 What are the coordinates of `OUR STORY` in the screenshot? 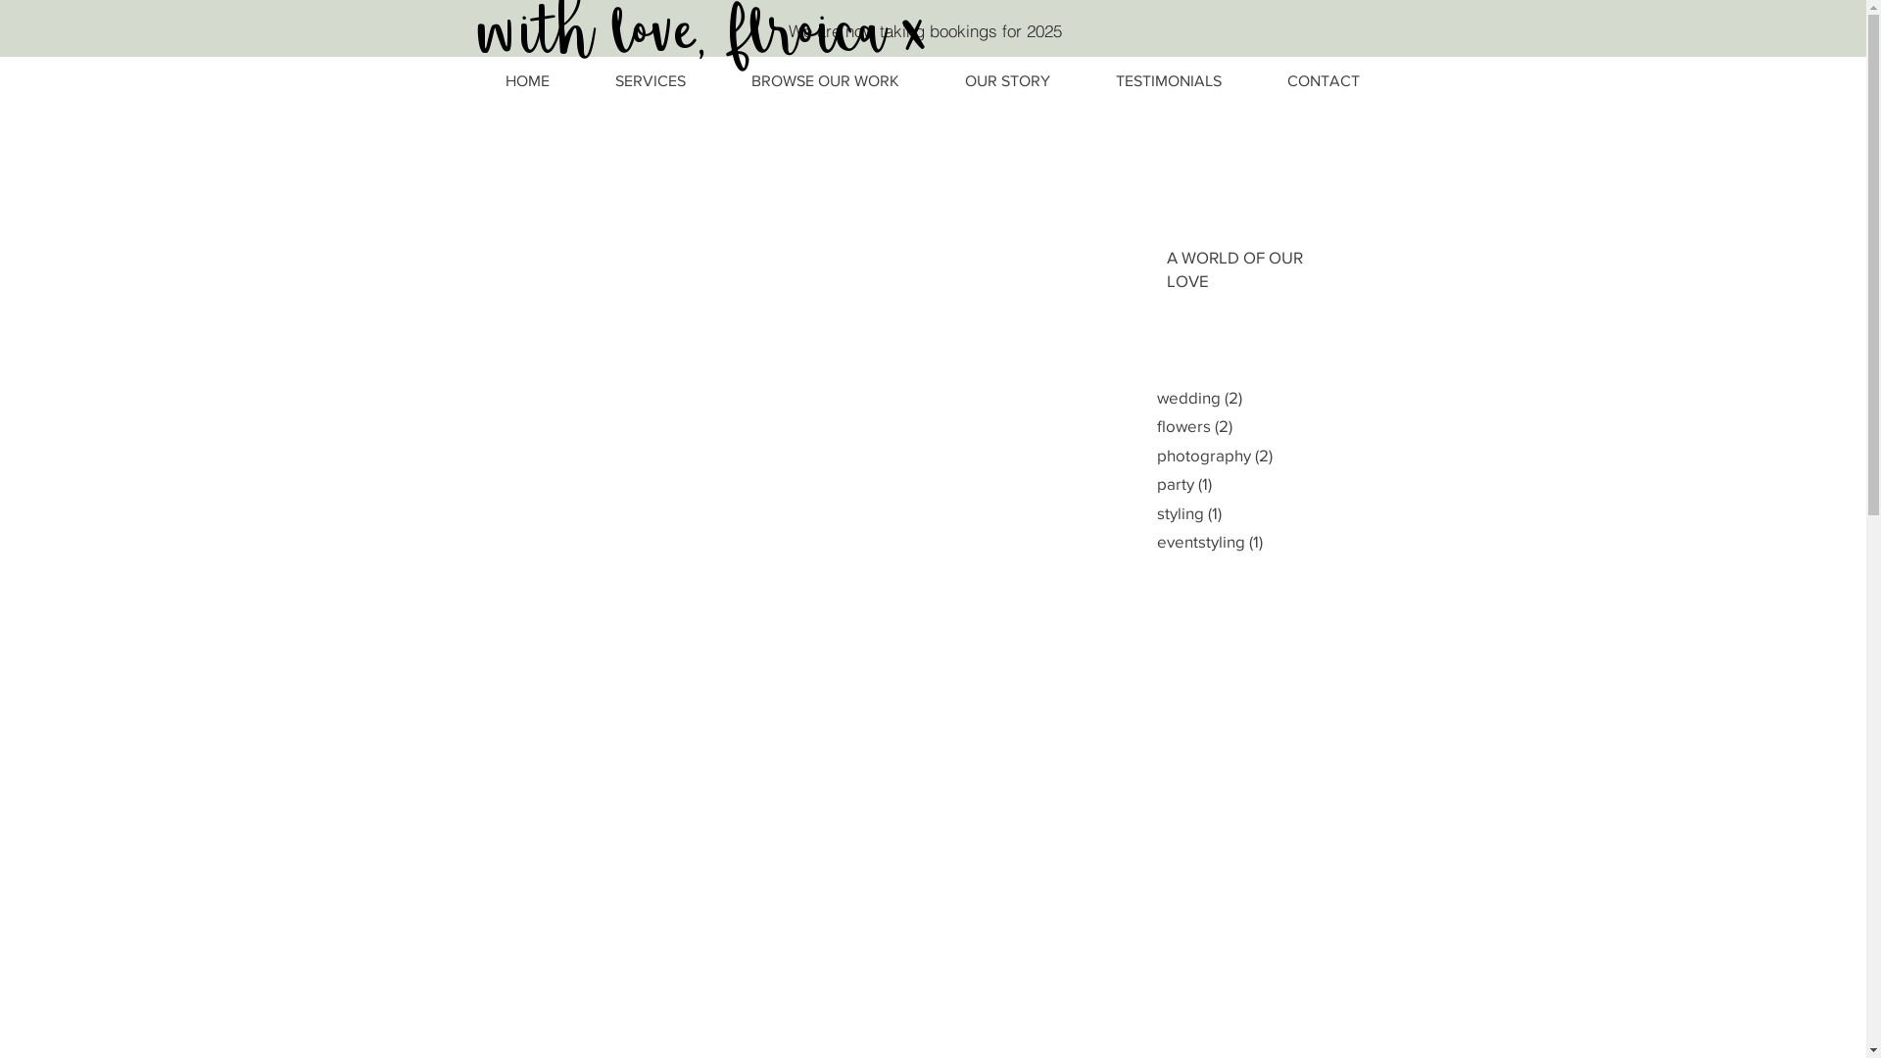 It's located at (1008, 81).